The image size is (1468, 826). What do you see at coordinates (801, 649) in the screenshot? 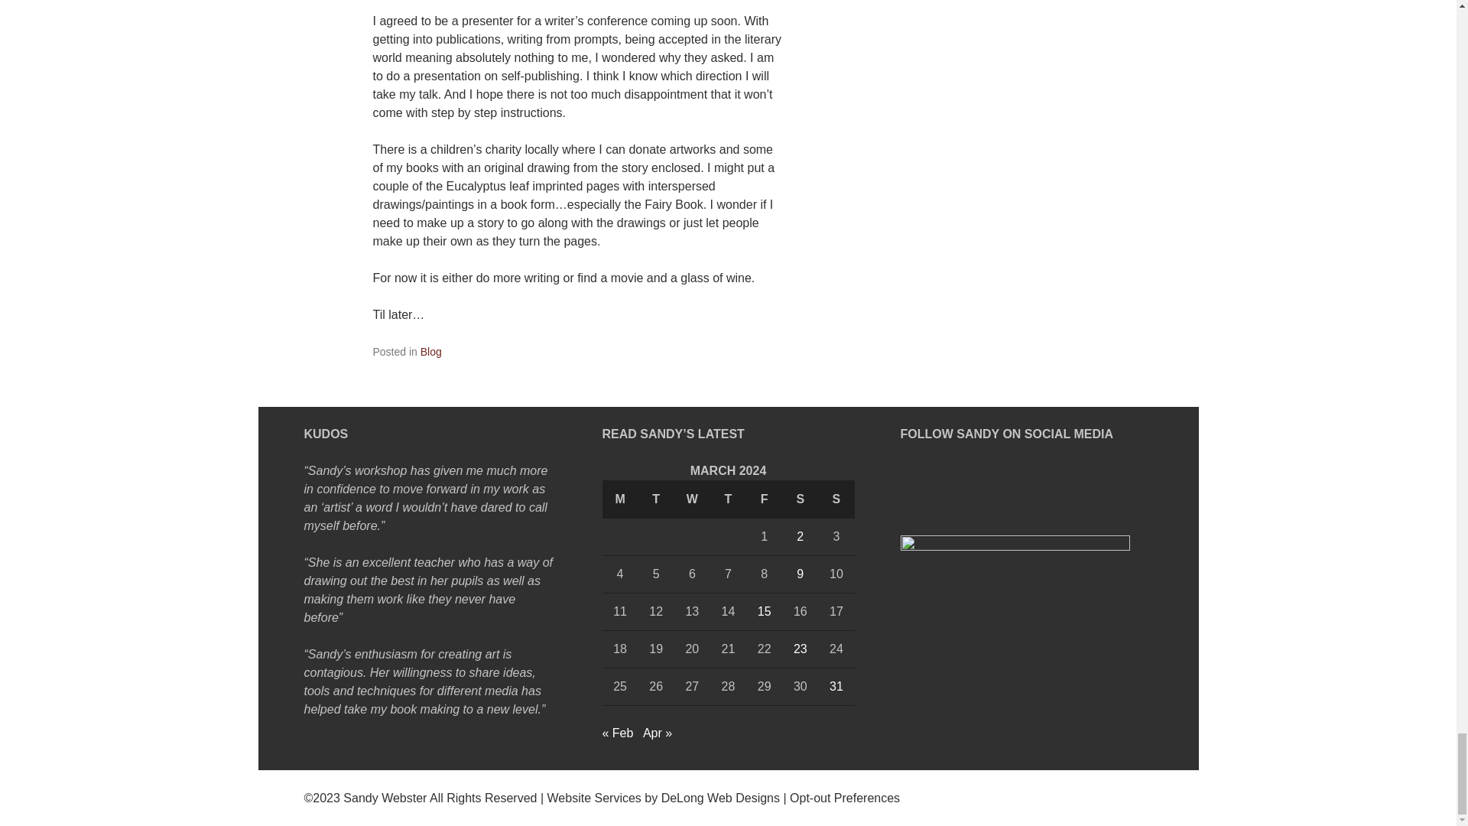
I see `23` at bounding box center [801, 649].